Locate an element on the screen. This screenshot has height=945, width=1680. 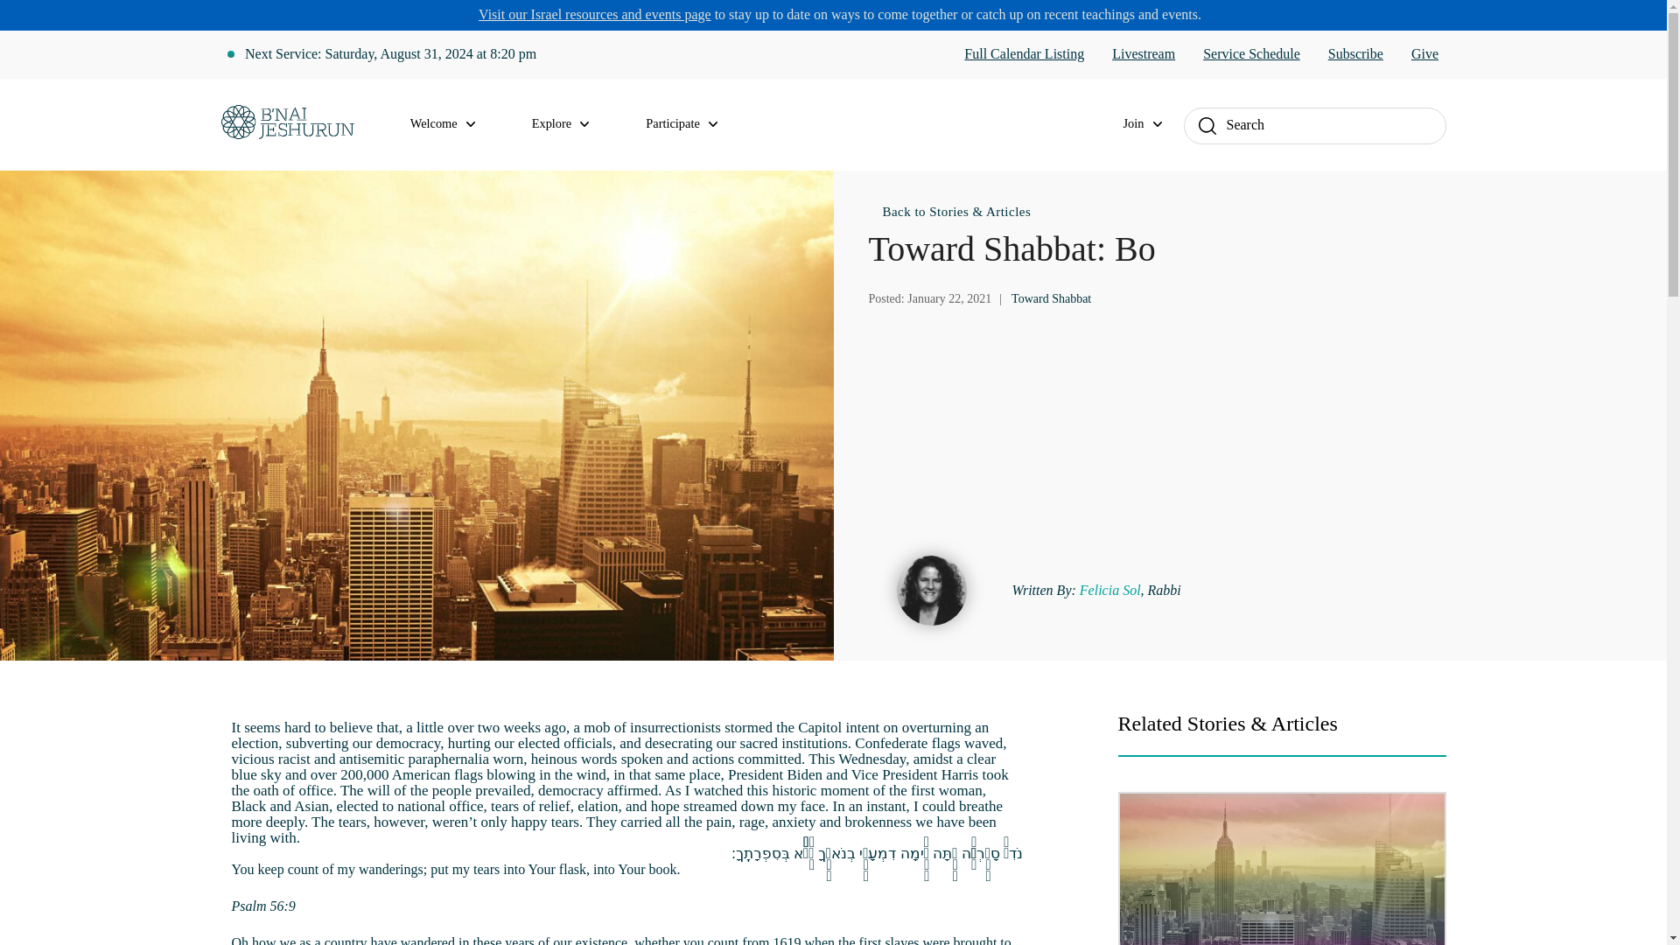
Subscribe is located at coordinates (1355, 54).